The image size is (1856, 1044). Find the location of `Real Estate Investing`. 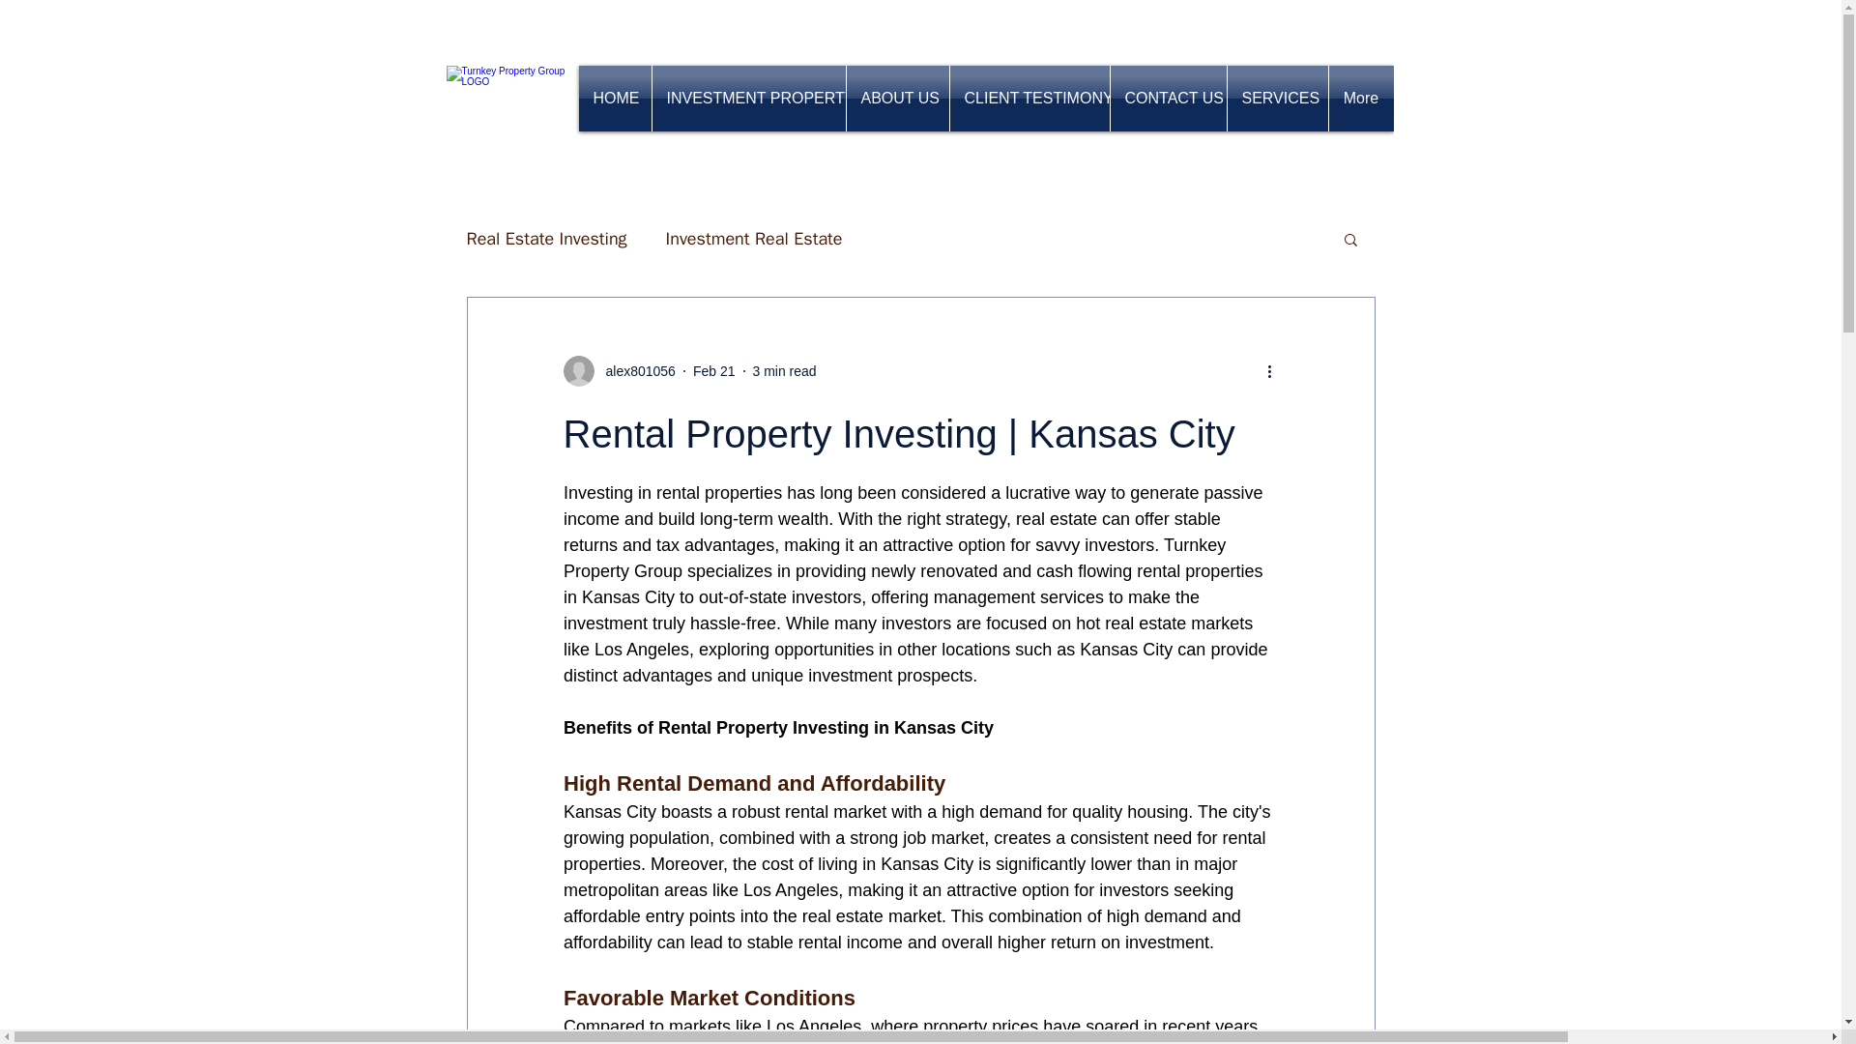

Real Estate Investing is located at coordinates (545, 239).